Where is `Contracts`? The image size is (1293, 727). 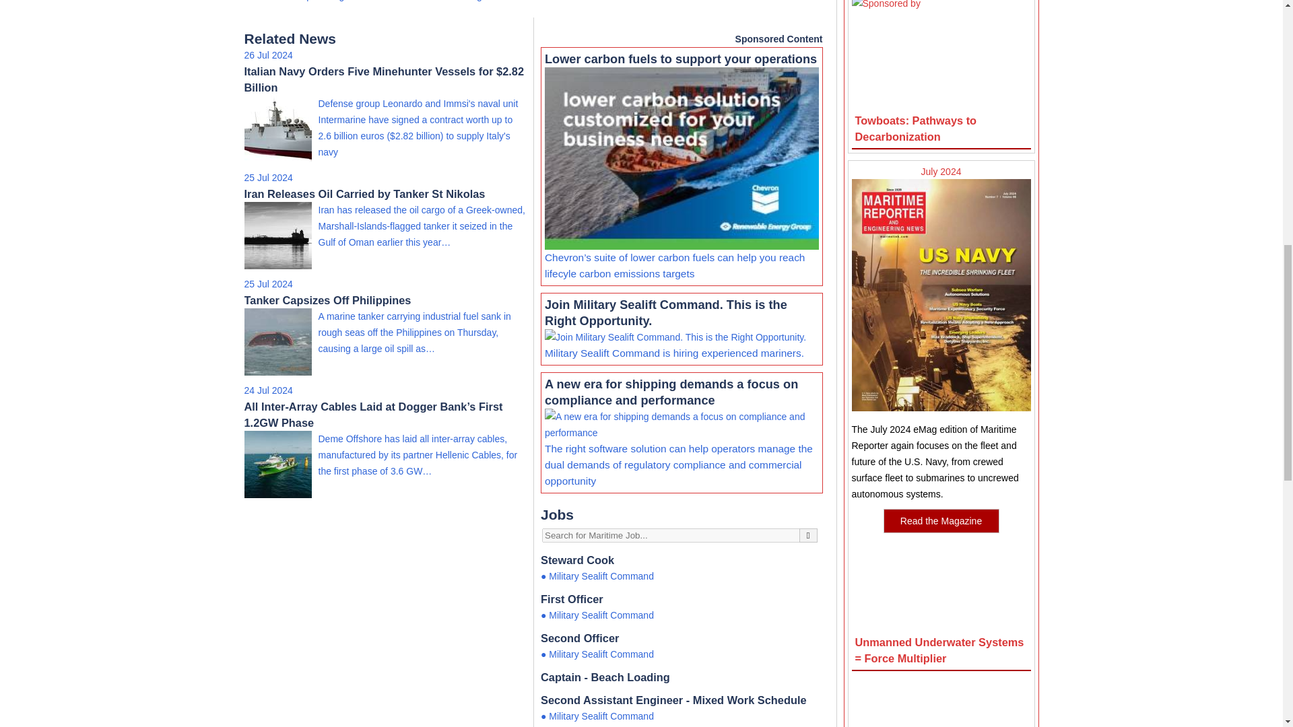
Contracts is located at coordinates (264, 1).